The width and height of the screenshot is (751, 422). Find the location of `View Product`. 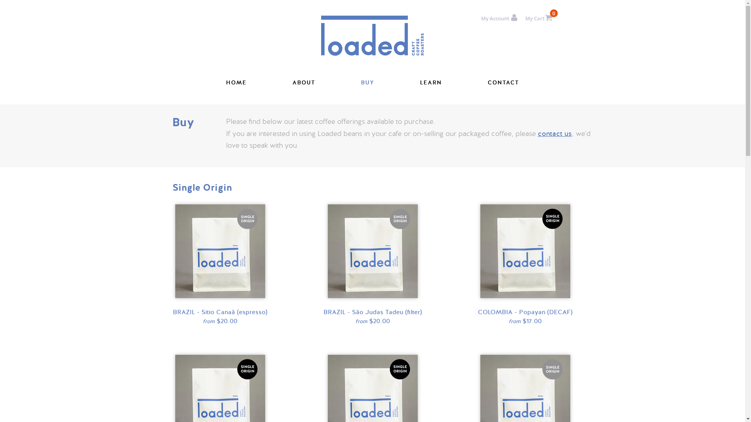

View Product is located at coordinates (373, 371).